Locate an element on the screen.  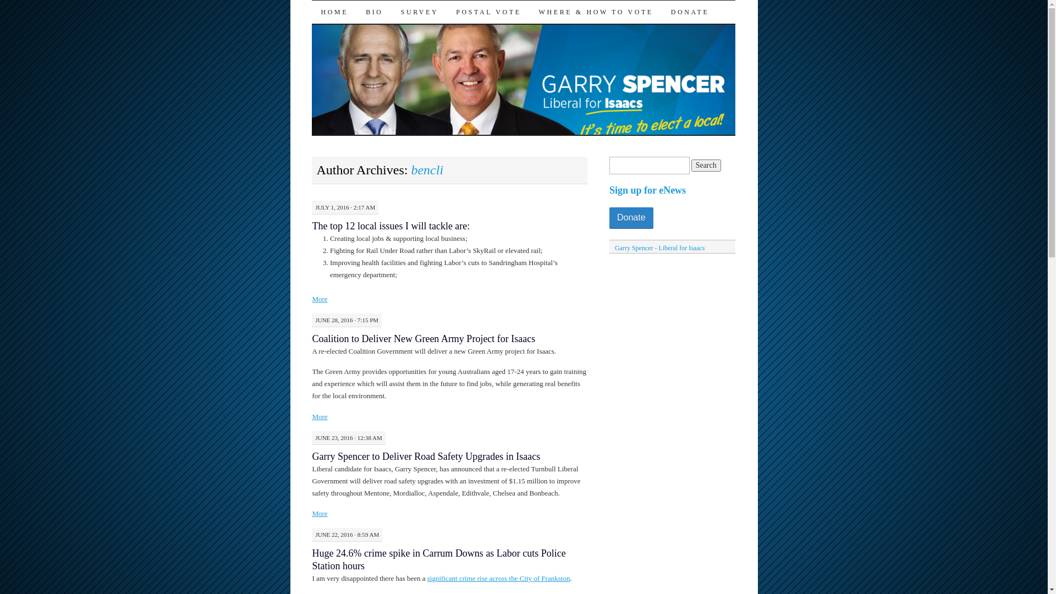
Search is located at coordinates (706, 165).